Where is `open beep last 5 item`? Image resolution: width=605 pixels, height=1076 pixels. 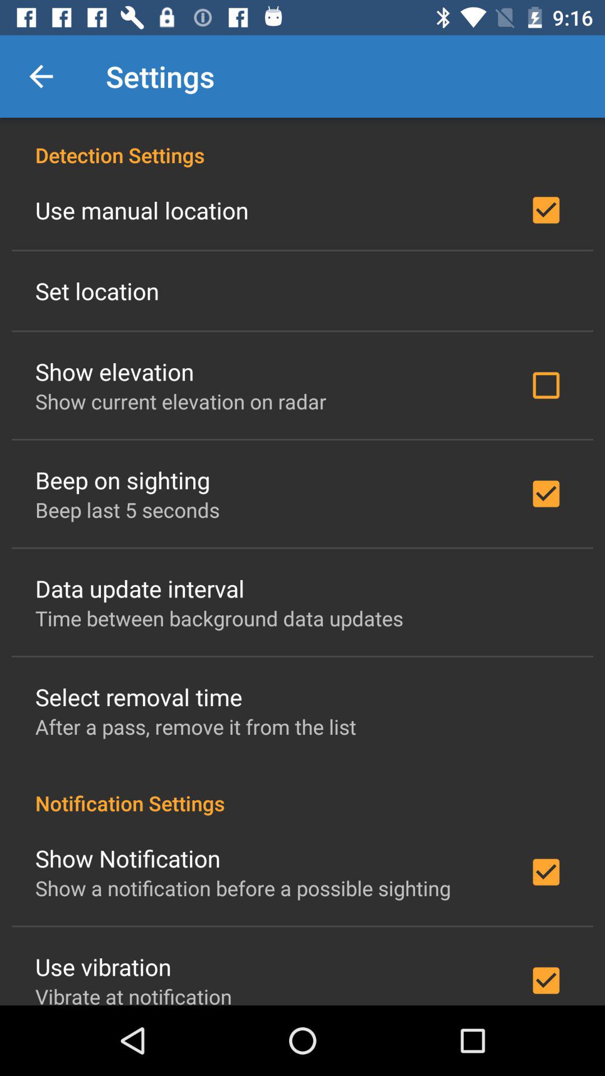 open beep last 5 item is located at coordinates (128, 510).